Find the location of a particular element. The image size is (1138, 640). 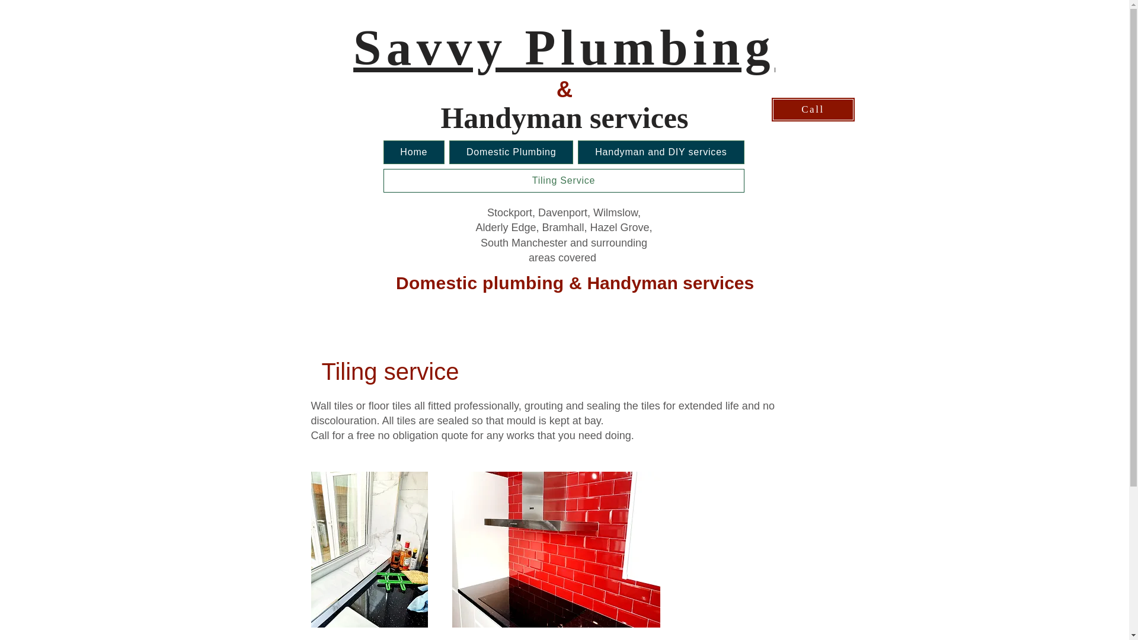

Handyman and DIY services is located at coordinates (661, 152).